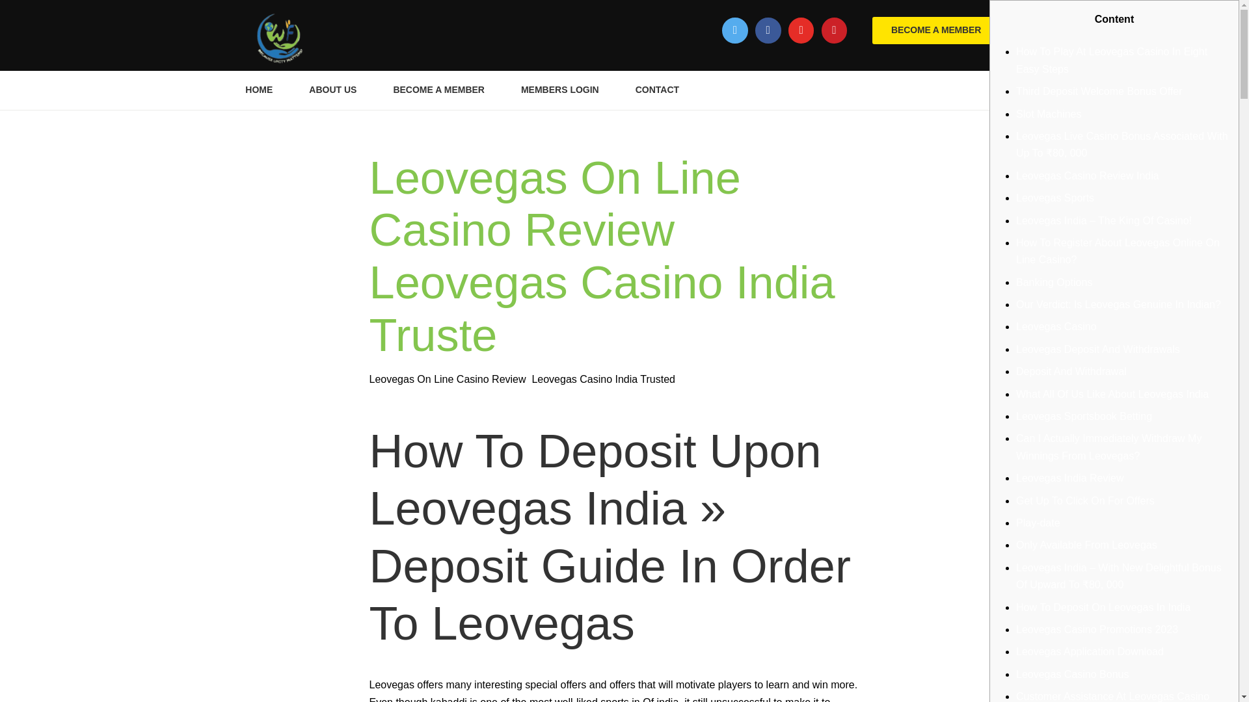 This screenshot has height=702, width=1249. What do you see at coordinates (1112, 394) in the screenshot?
I see `What All Of Us Like About Leovegas India` at bounding box center [1112, 394].